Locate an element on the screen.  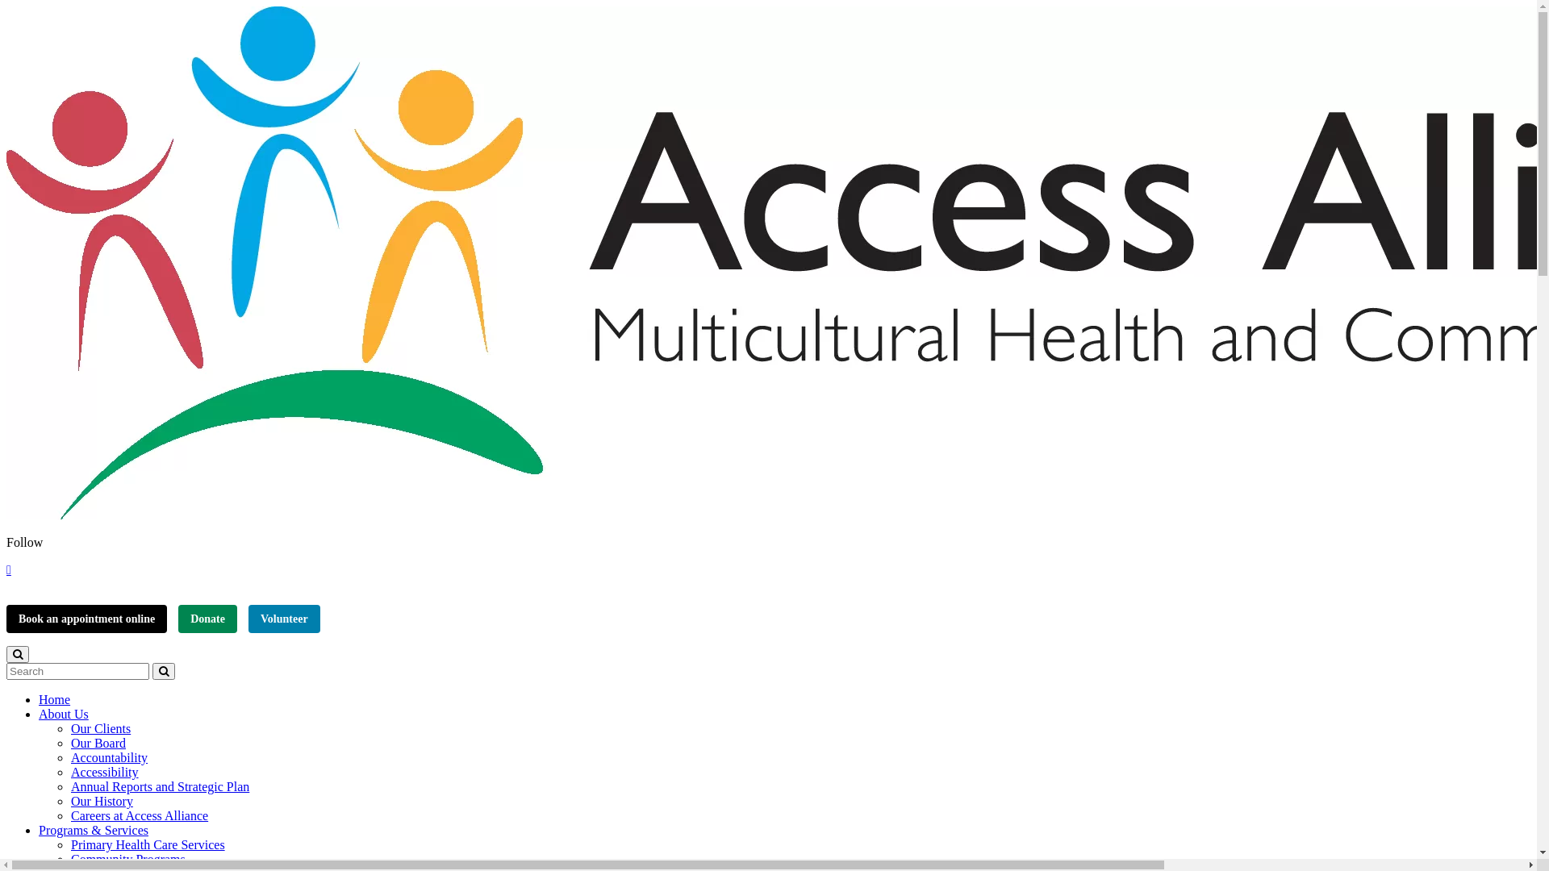
Donate is located at coordinates (208, 619).